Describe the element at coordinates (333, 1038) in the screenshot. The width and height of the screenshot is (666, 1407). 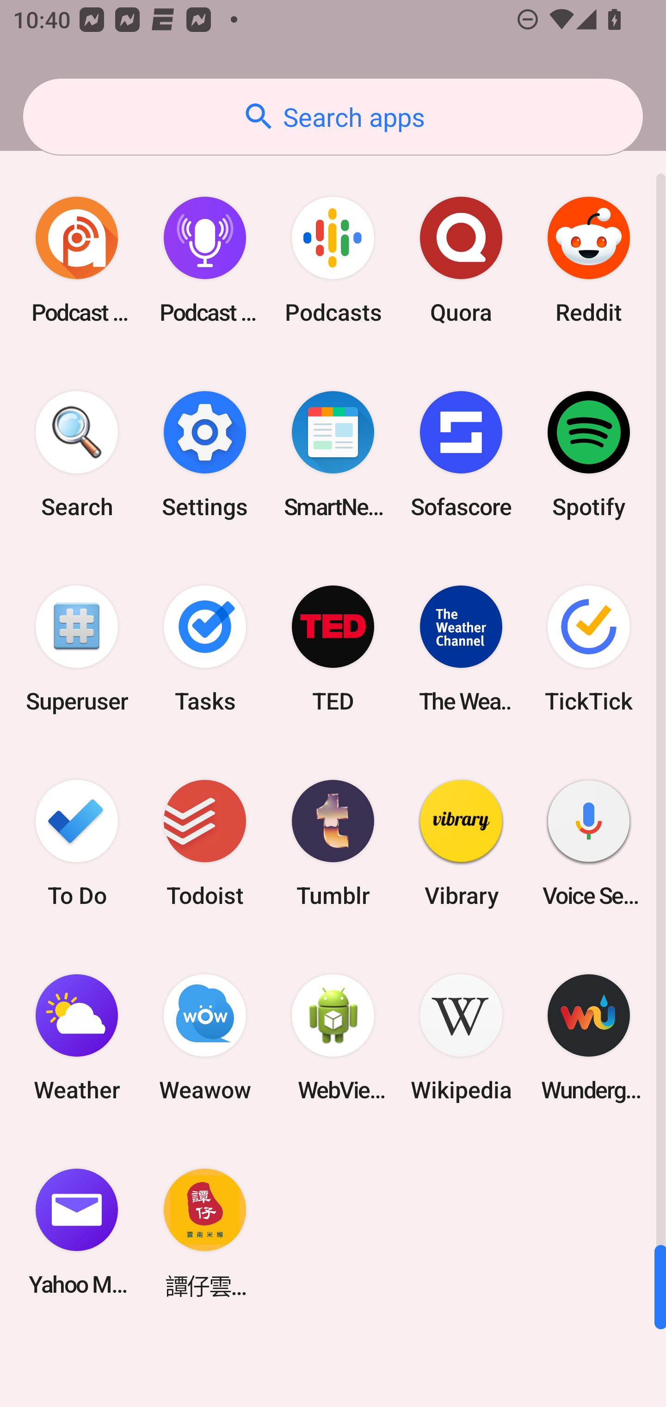
I see `WebView Browser Tester` at that location.